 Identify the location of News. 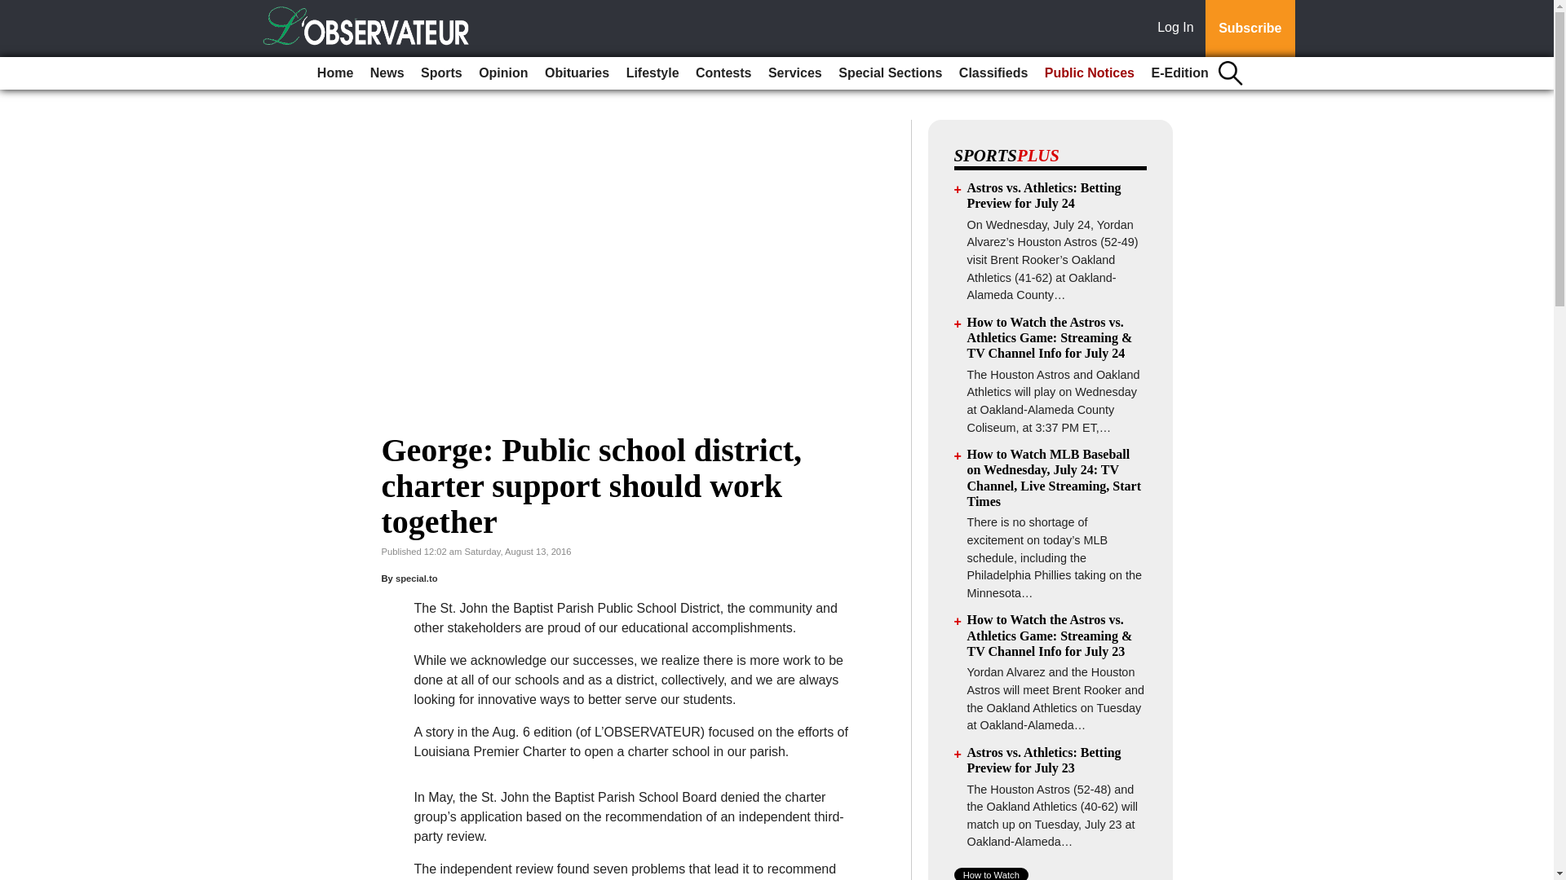
(387, 73).